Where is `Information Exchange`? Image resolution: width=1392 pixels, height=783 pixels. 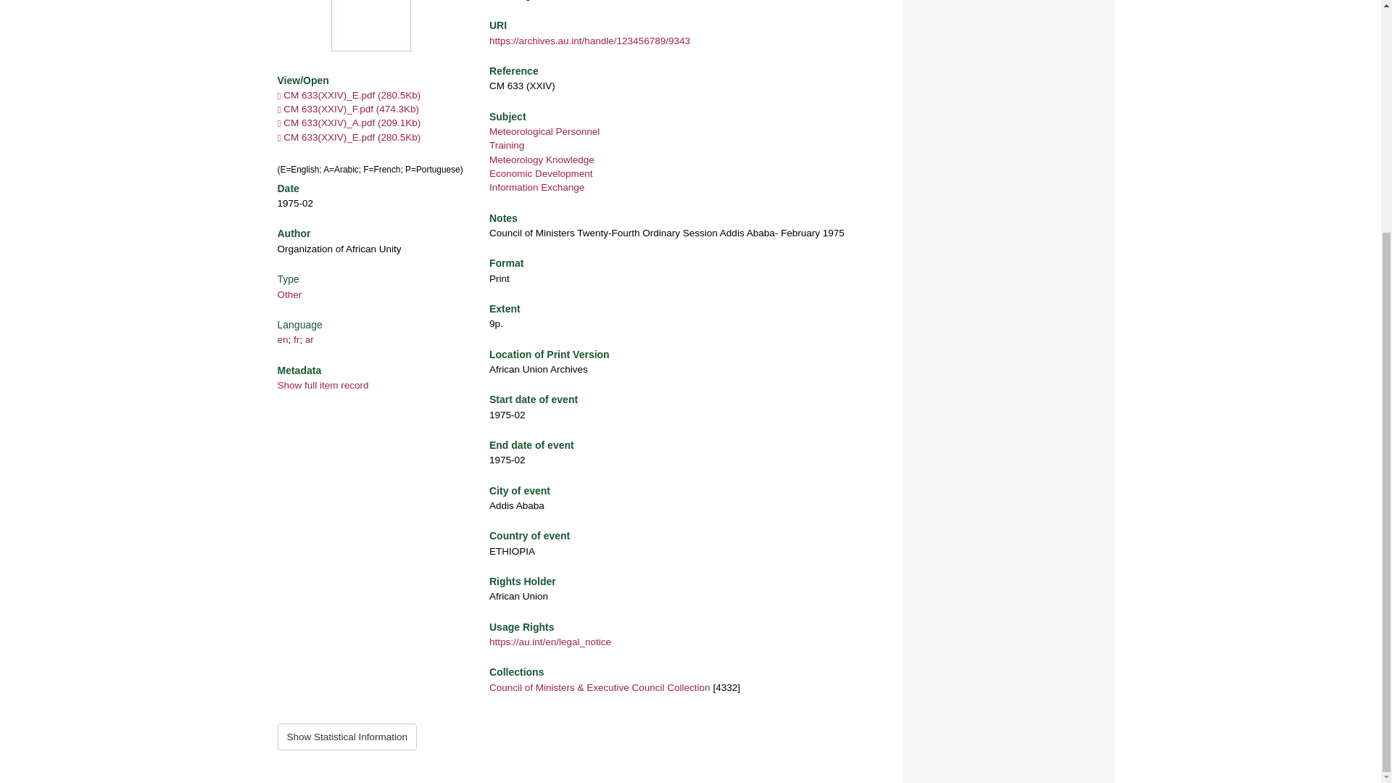
Information Exchange is located at coordinates (536, 187).